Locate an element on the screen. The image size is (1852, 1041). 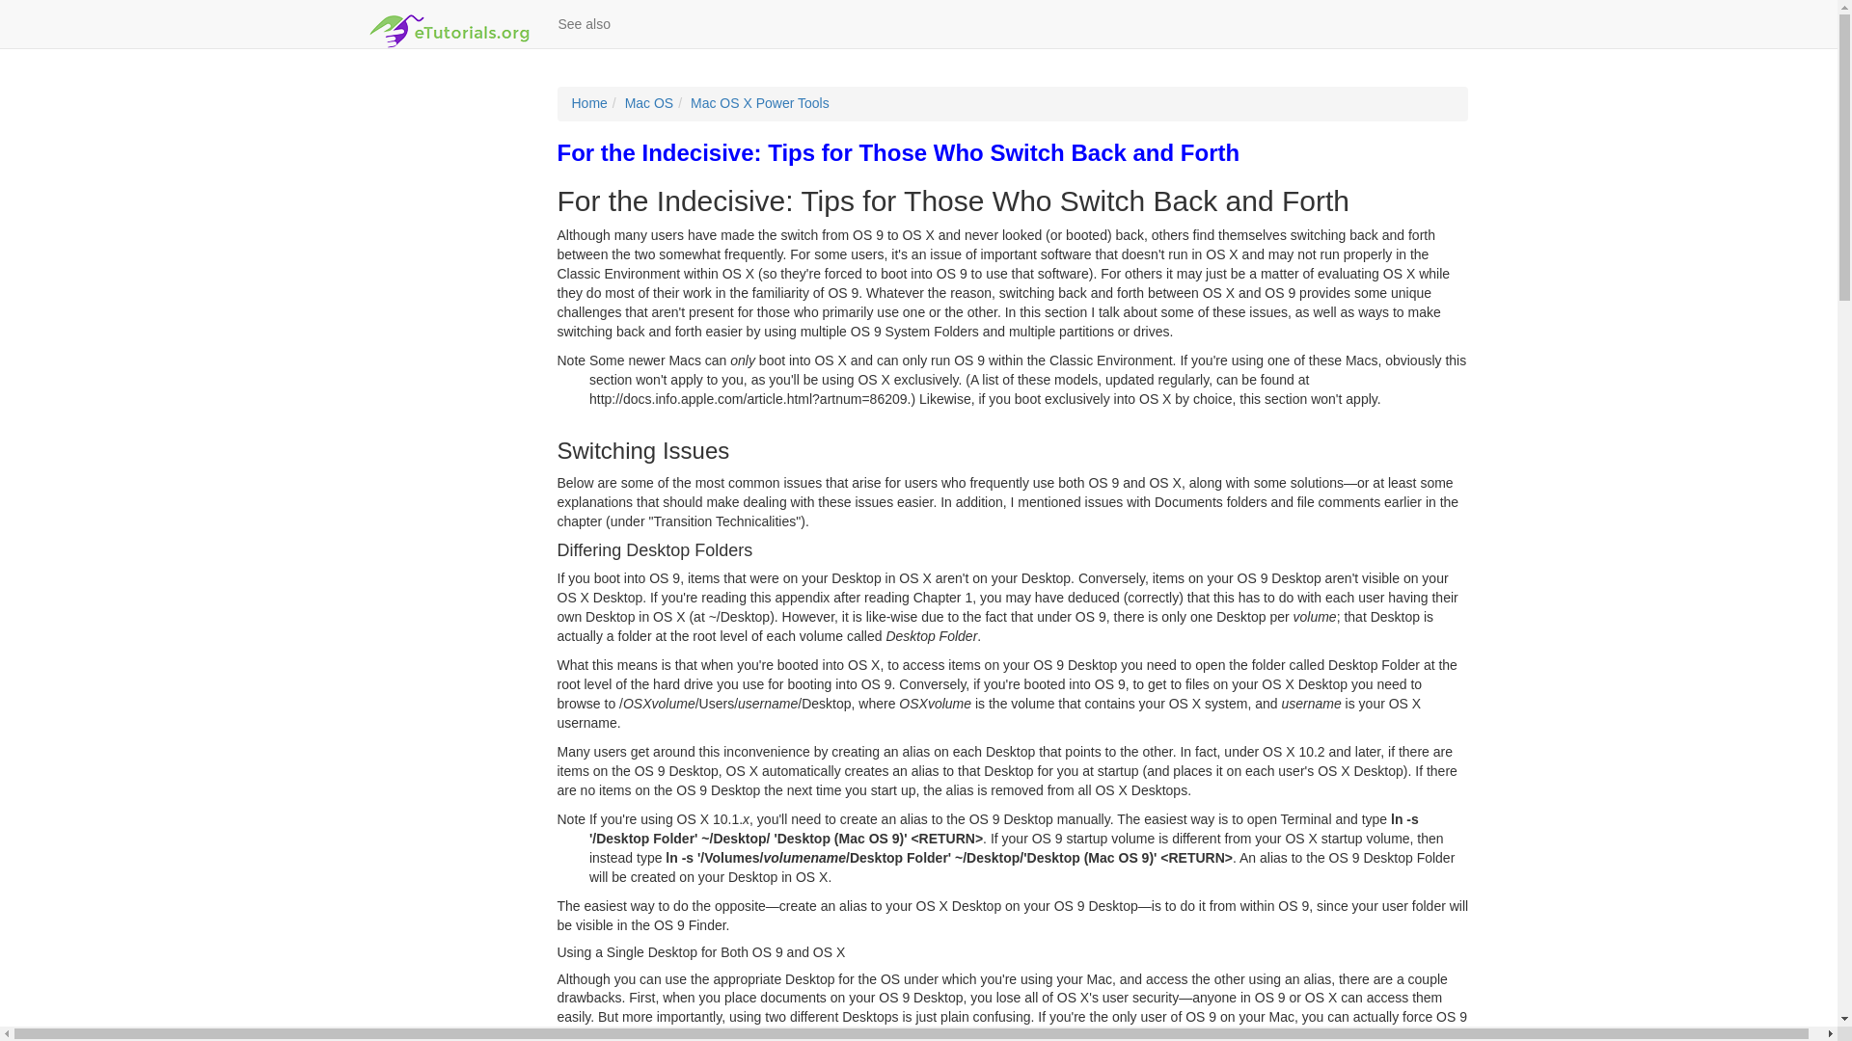
Mac OS is located at coordinates (649, 102).